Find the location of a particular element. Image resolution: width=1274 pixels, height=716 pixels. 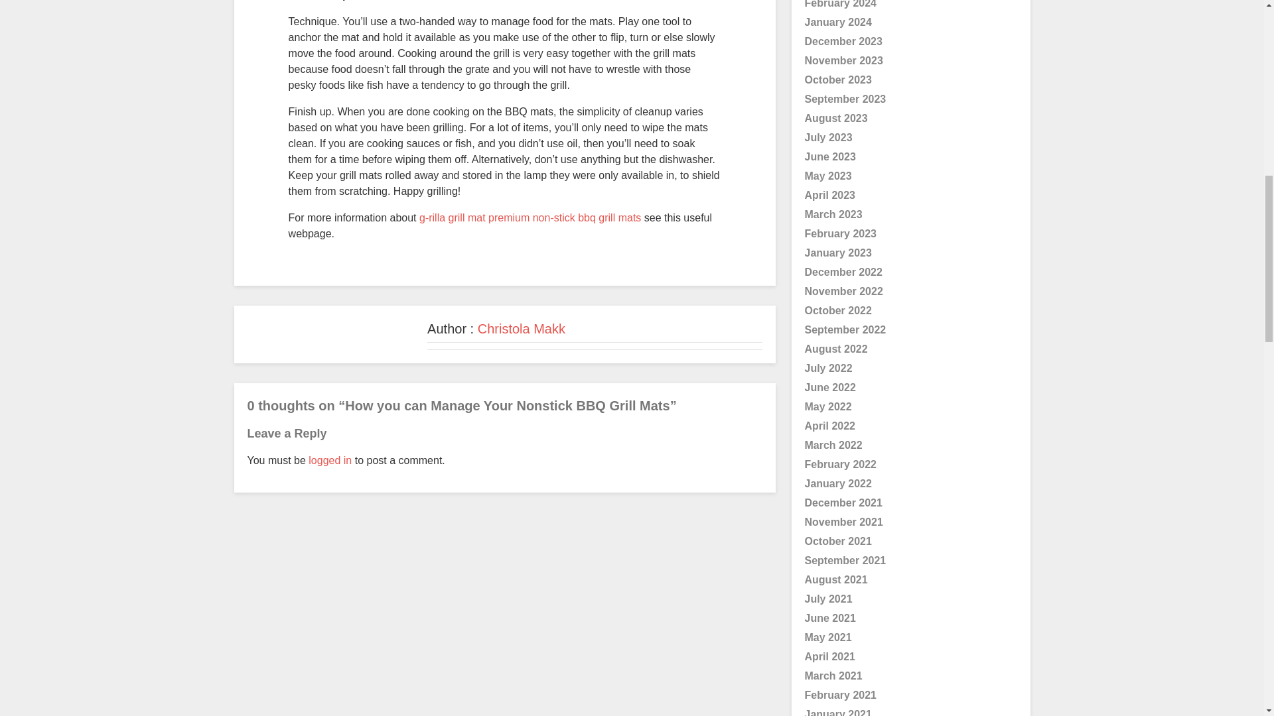

November 2023 is located at coordinates (843, 61).